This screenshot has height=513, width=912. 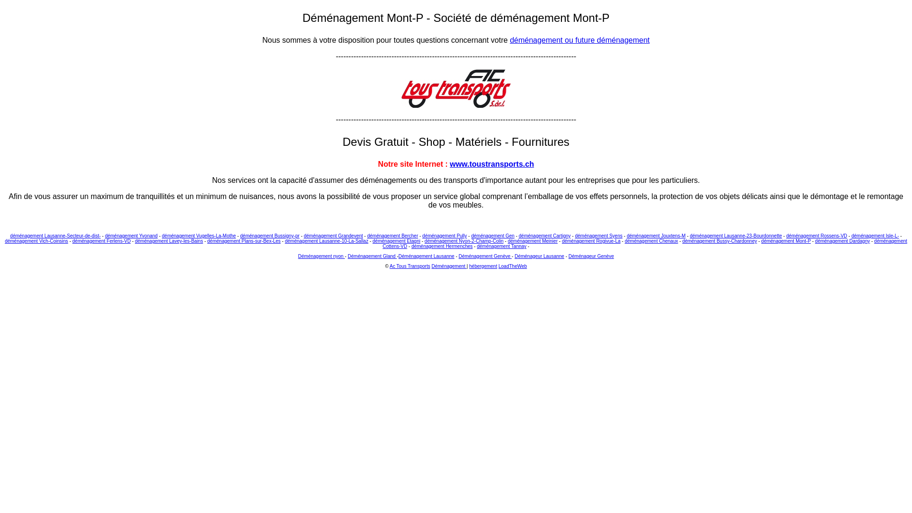 I want to click on Ac Tous Transports, so click(x=409, y=266).